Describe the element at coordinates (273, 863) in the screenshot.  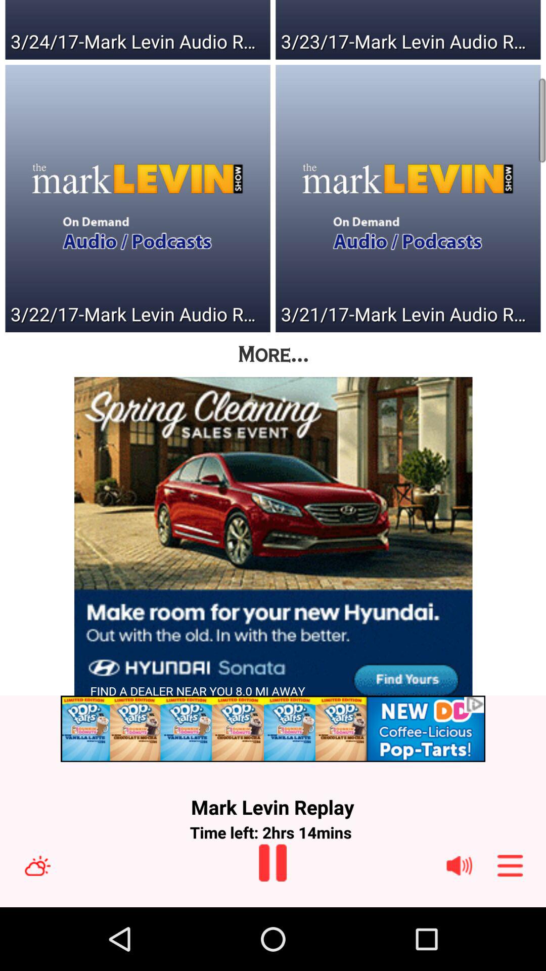
I see `pause button` at that location.